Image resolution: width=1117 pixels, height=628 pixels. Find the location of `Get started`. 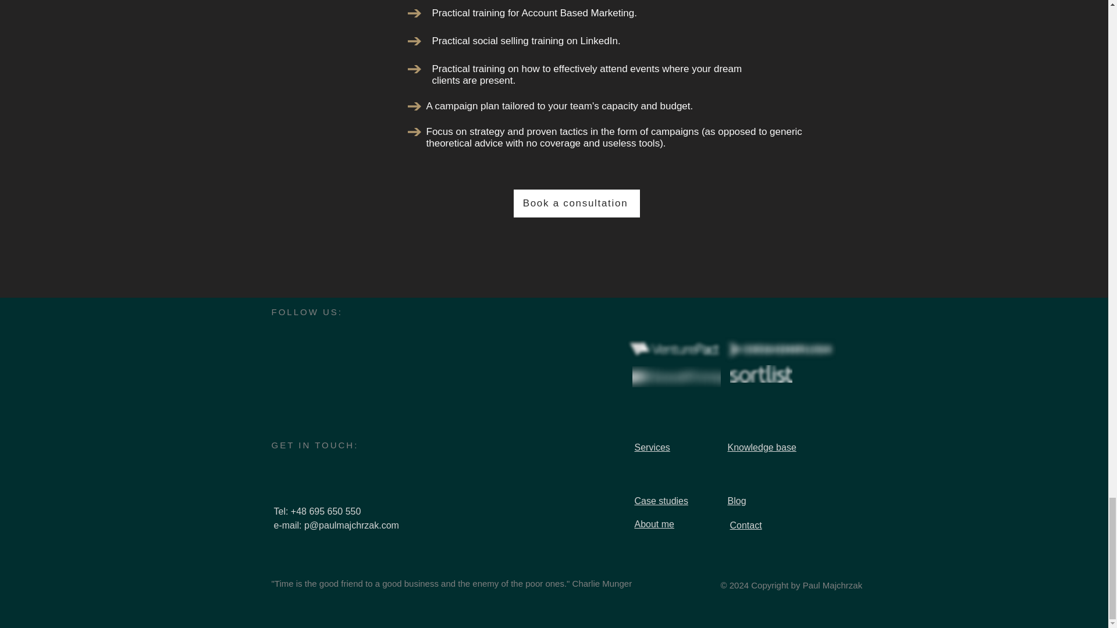

Get started is located at coordinates (557, 183).